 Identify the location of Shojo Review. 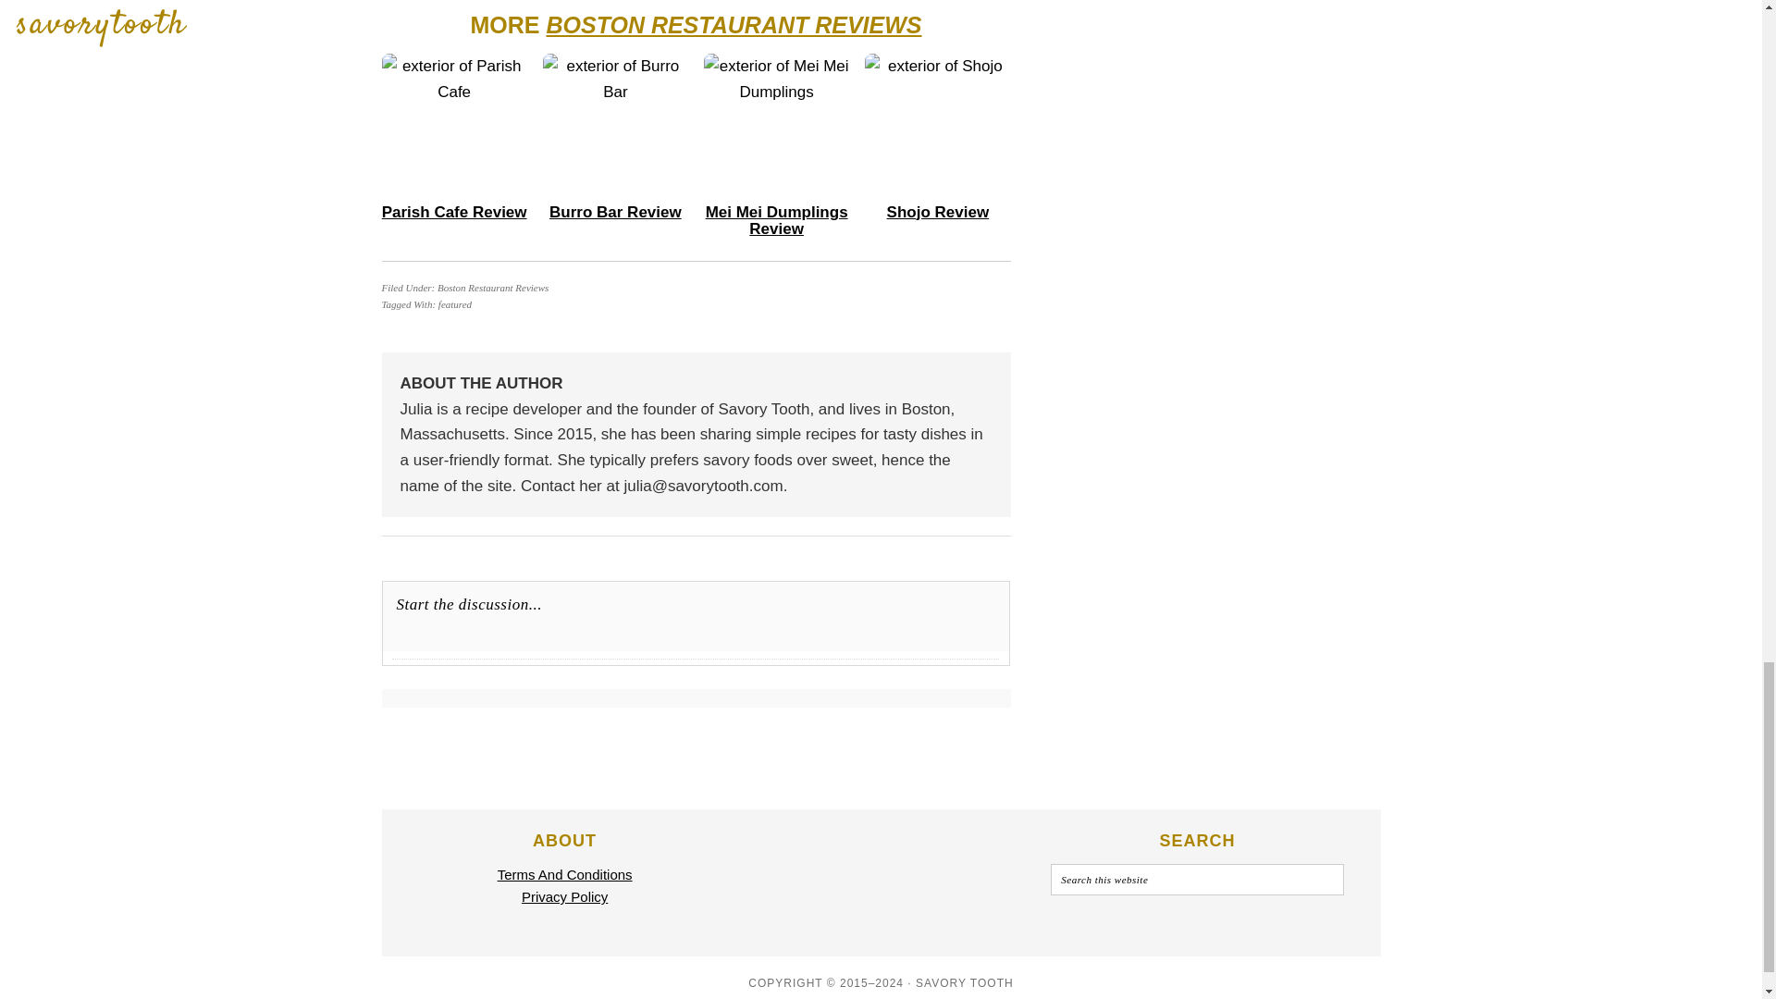
(938, 212).